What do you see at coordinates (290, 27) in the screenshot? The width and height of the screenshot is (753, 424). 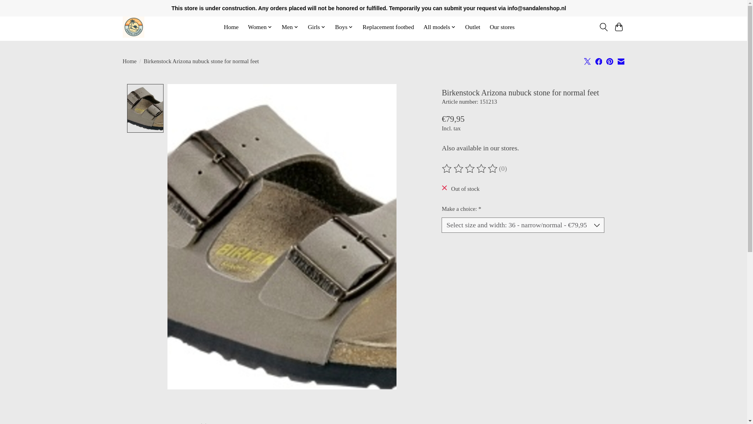 I see `Men` at bounding box center [290, 27].